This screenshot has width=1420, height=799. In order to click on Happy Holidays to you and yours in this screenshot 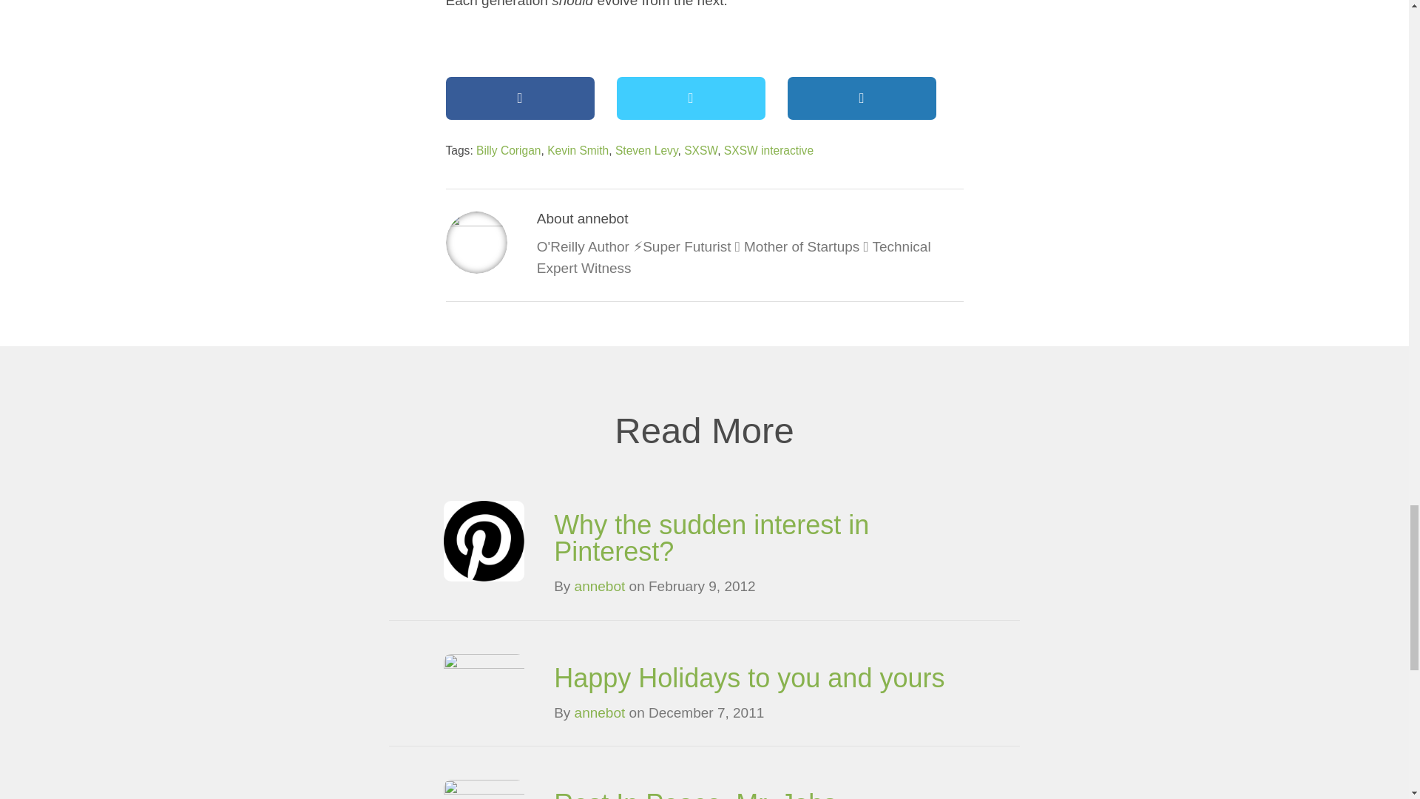, I will do `click(748, 678)`.